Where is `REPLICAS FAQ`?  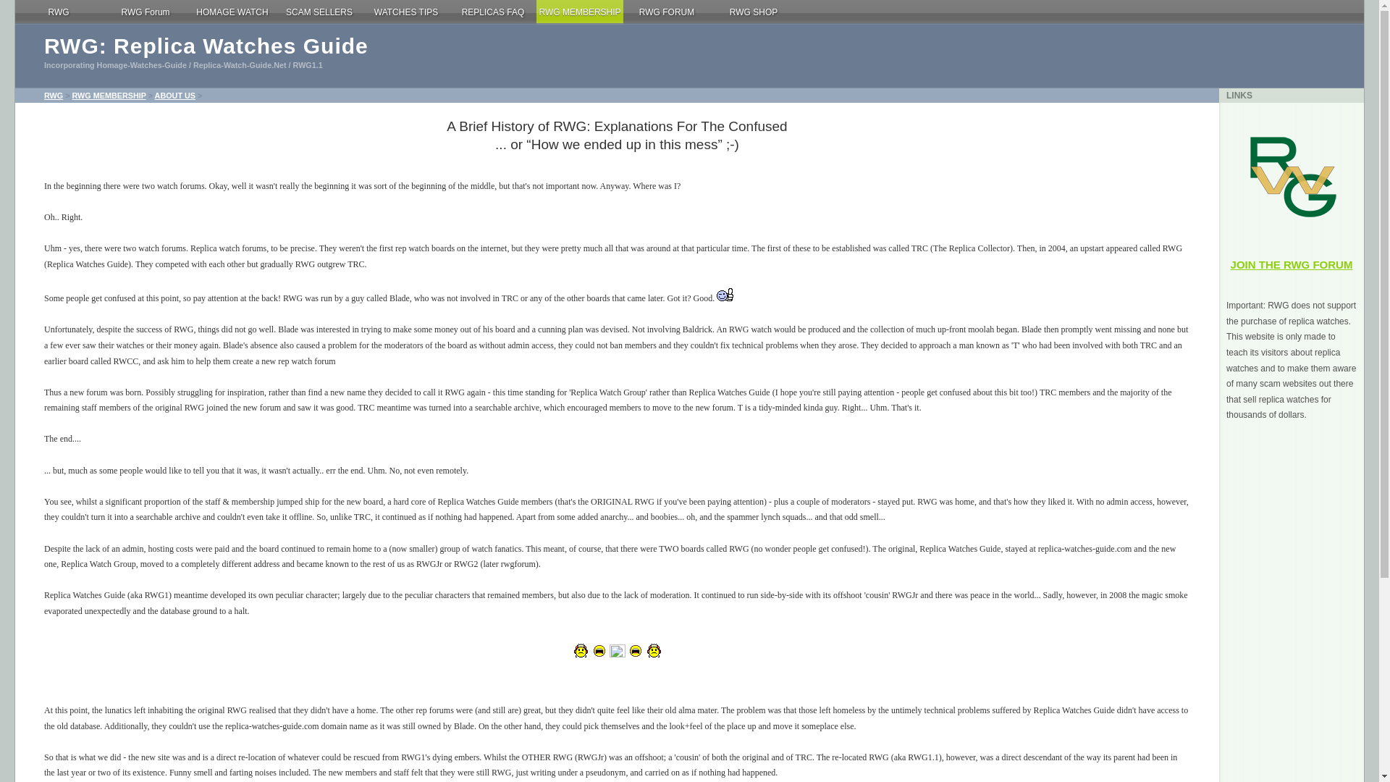
REPLICAS FAQ is located at coordinates (493, 12).